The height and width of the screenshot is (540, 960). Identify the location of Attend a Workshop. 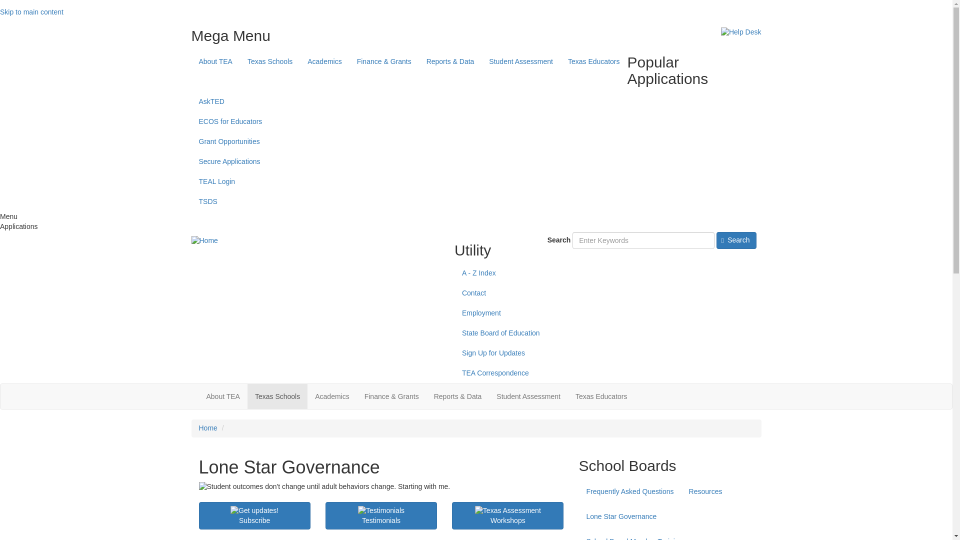
(508, 515).